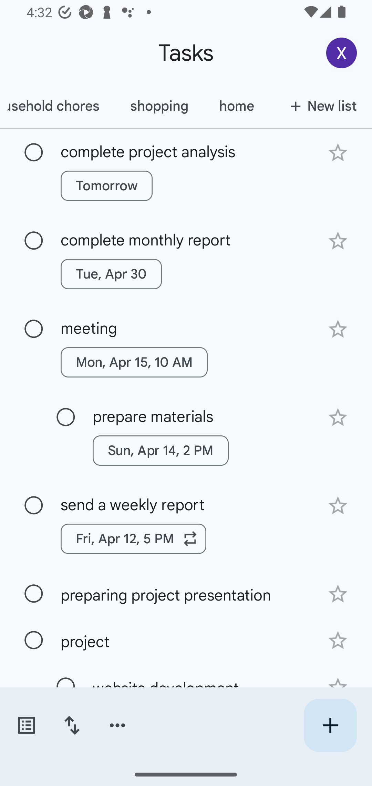 This screenshot has height=786, width=372. Describe the element at coordinates (106, 185) in the screenshot. I see `Tomorrow` at that location.